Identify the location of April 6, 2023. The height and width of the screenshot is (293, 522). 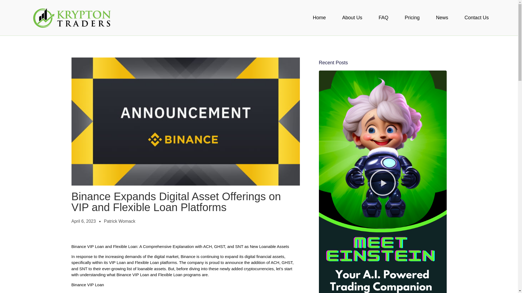
(83, 221).